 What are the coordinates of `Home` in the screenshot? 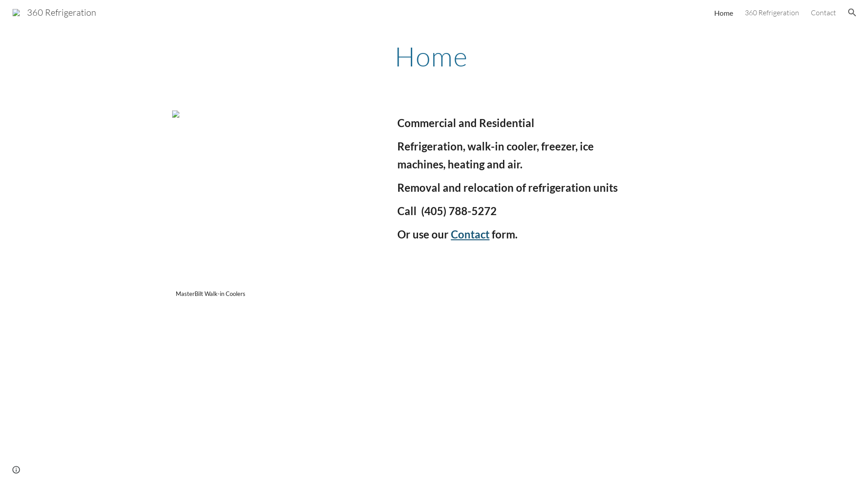 It's located at (724, 13).